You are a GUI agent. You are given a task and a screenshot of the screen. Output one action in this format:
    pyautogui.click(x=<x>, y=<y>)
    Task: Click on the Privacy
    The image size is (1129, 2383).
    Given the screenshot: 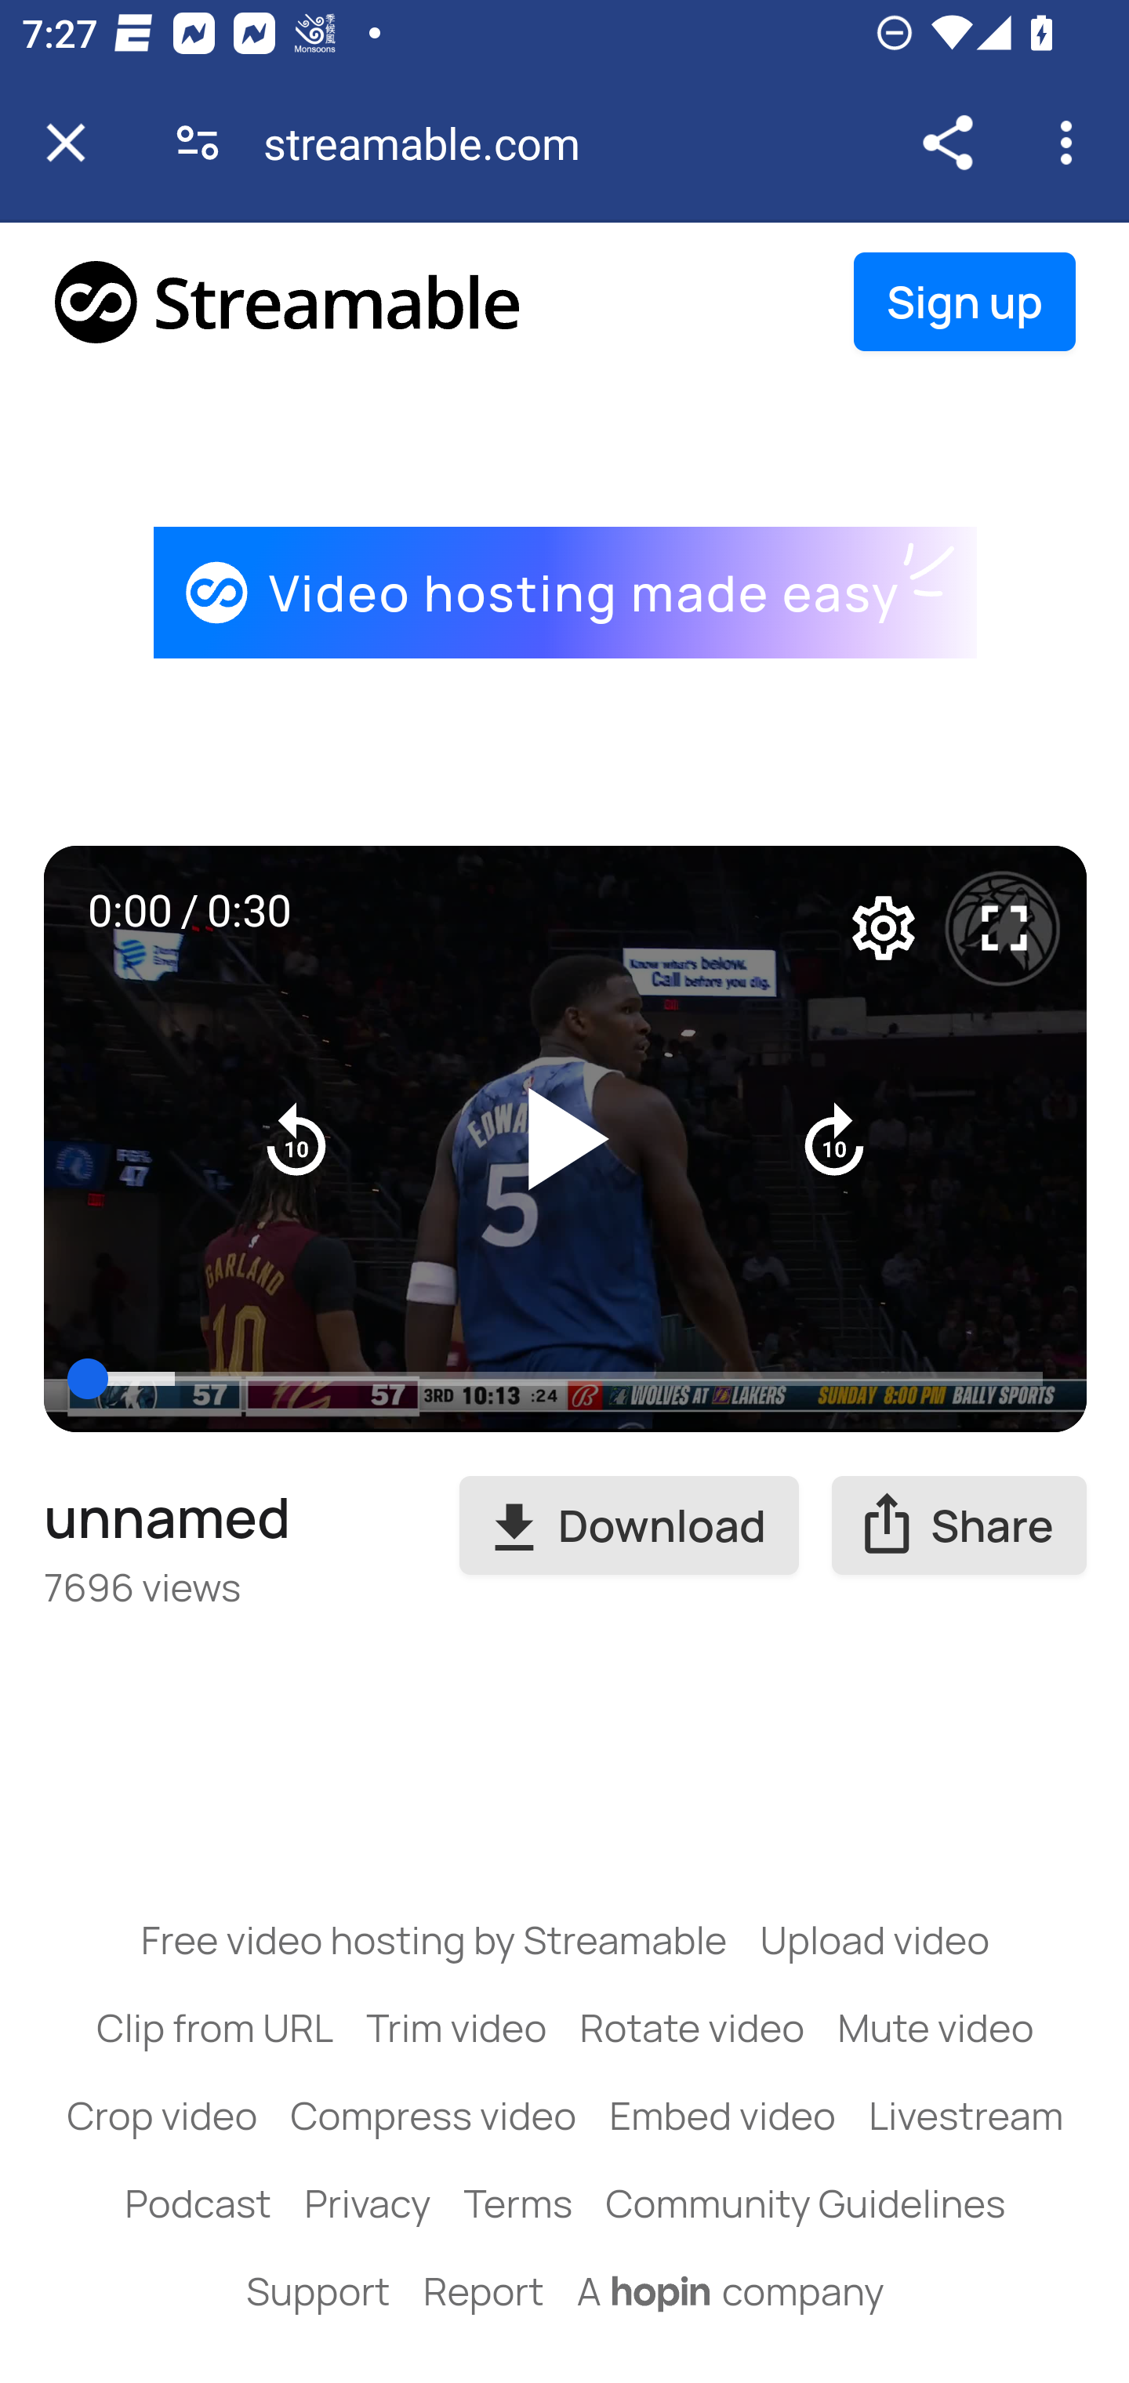 What is the action you would take?
    pyautogui.click(x=367, y=2203)
    